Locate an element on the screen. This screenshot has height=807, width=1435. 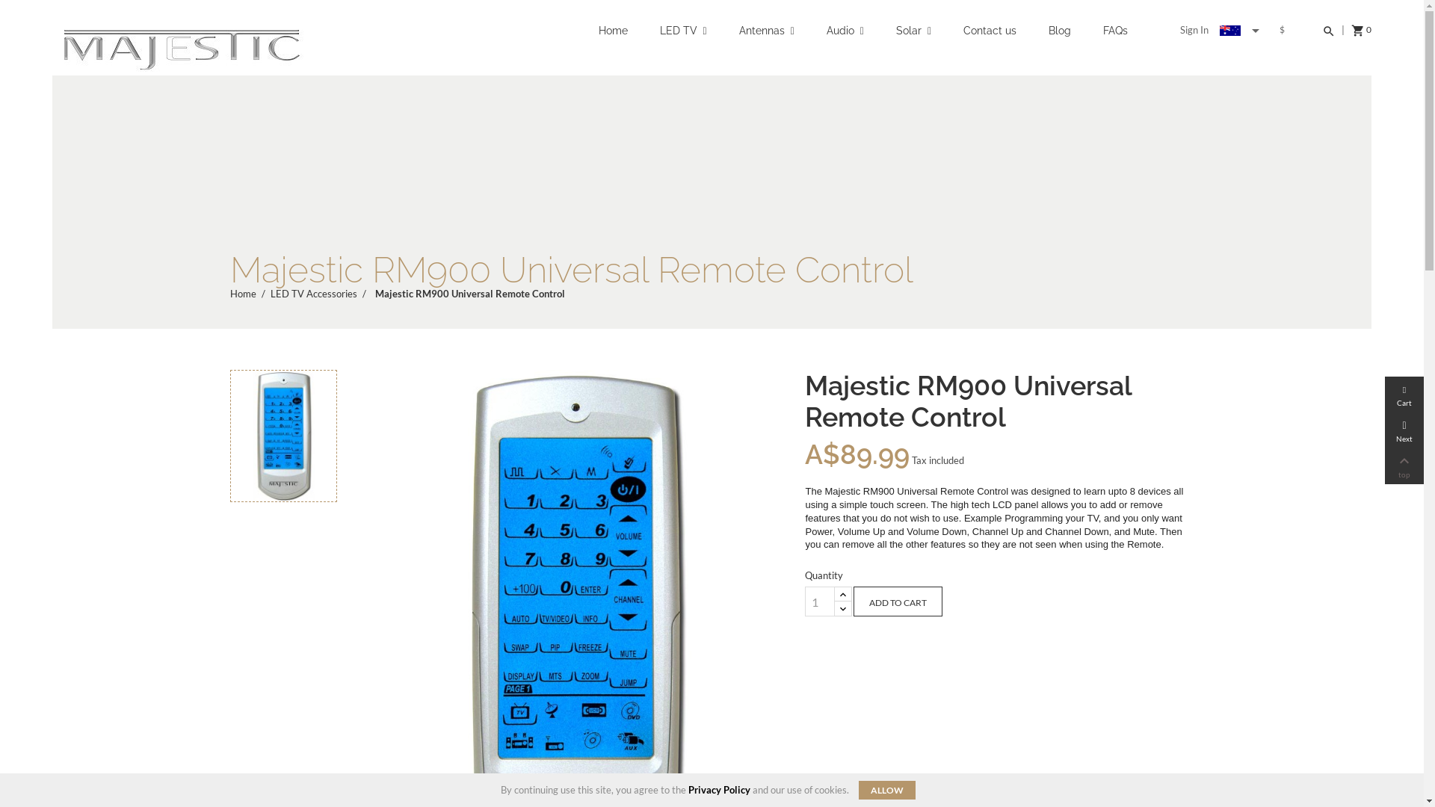
Home is located at coordinates (244, 293).